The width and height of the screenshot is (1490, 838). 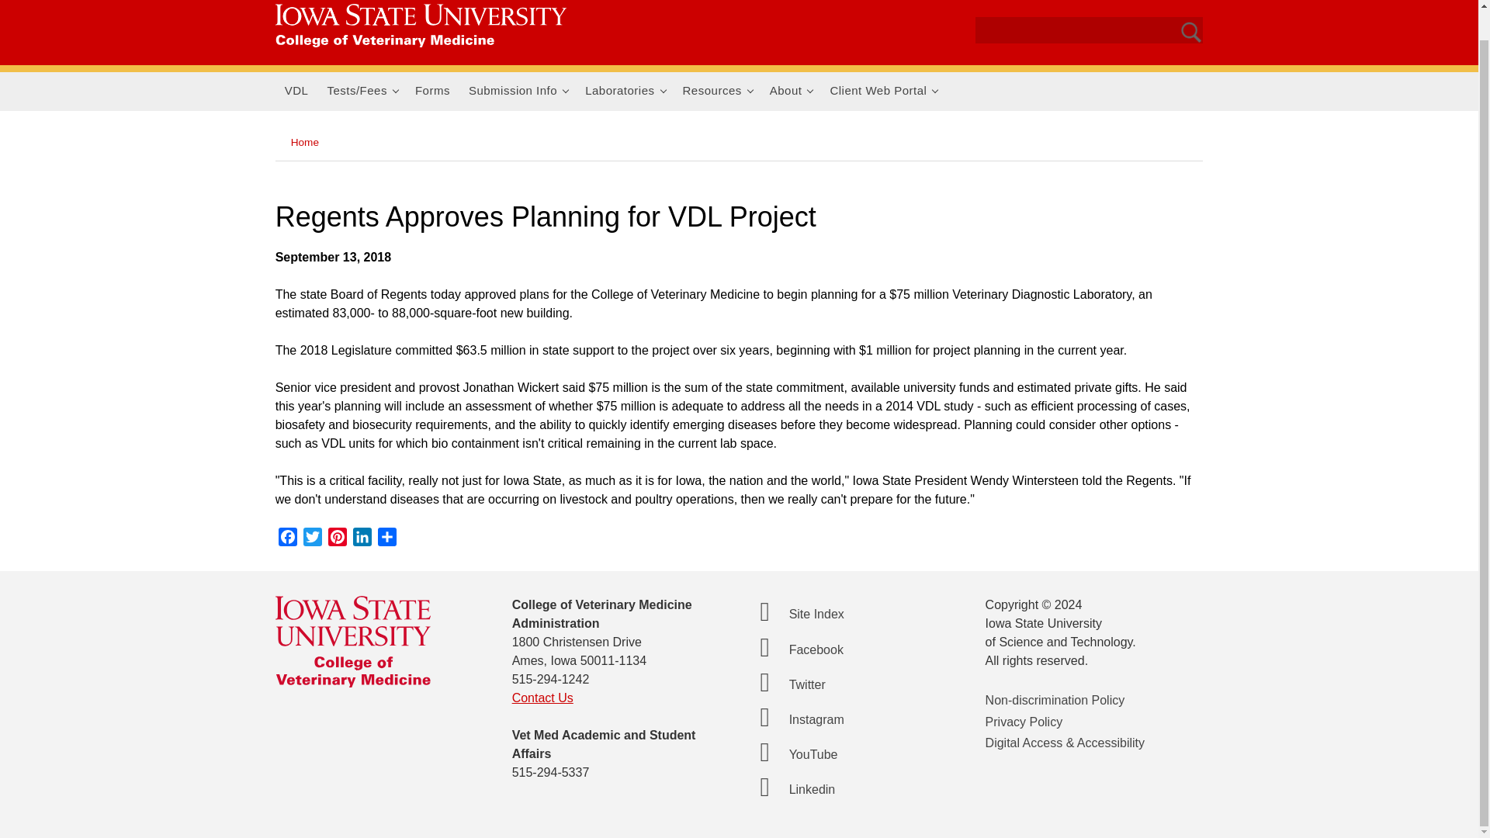 What do you see at coordinates (421, 25) in the screenshot?
I see `Iowa State University` at bounding box center [421, 25].